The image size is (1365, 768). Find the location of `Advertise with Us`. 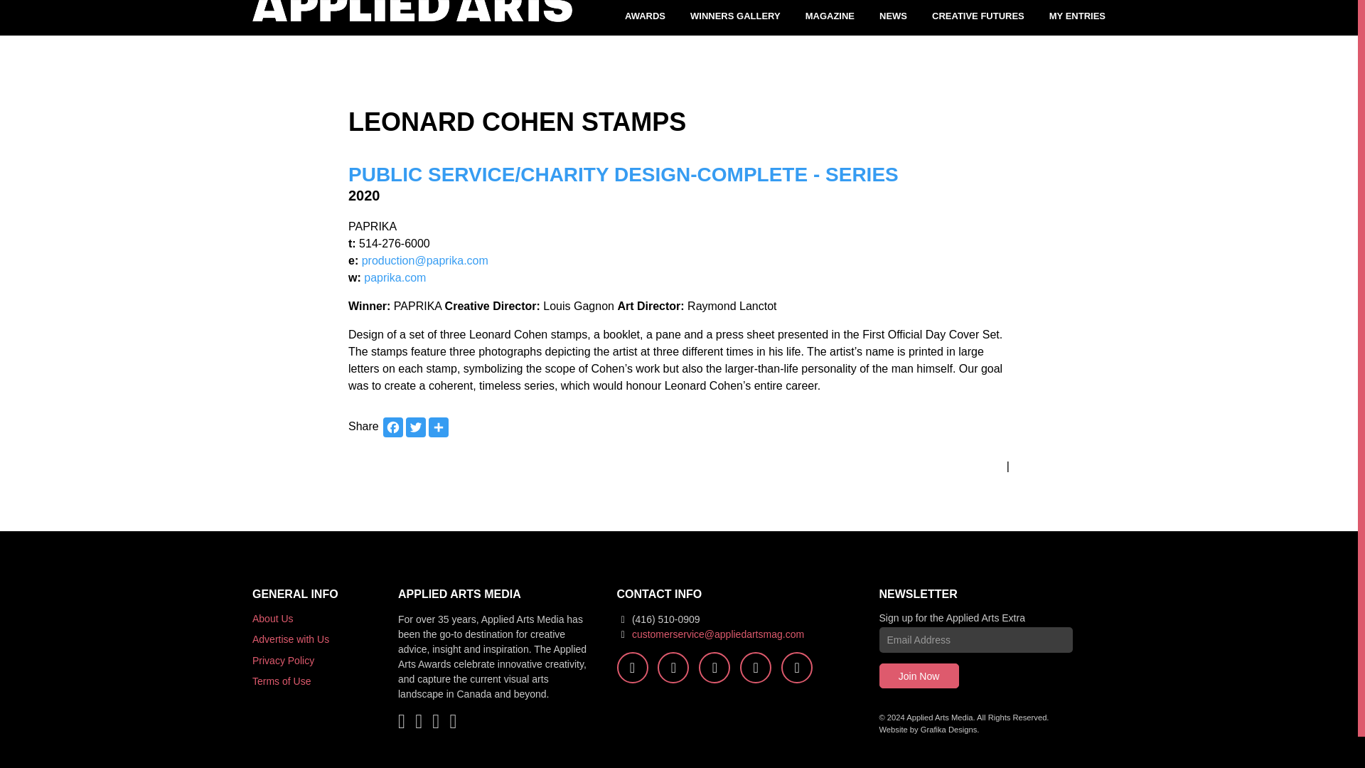

Advertise with Us is located at coordinates (290, 639).